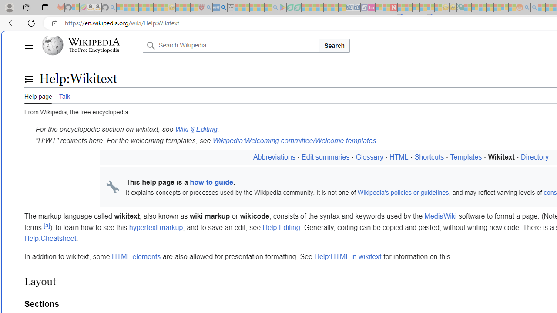 The height and width of the screenshot is (313, 557). What do you see at coordinates (281, 227) in the screenshot?
I see `Help:Editing` at bounding box center [281, 227].